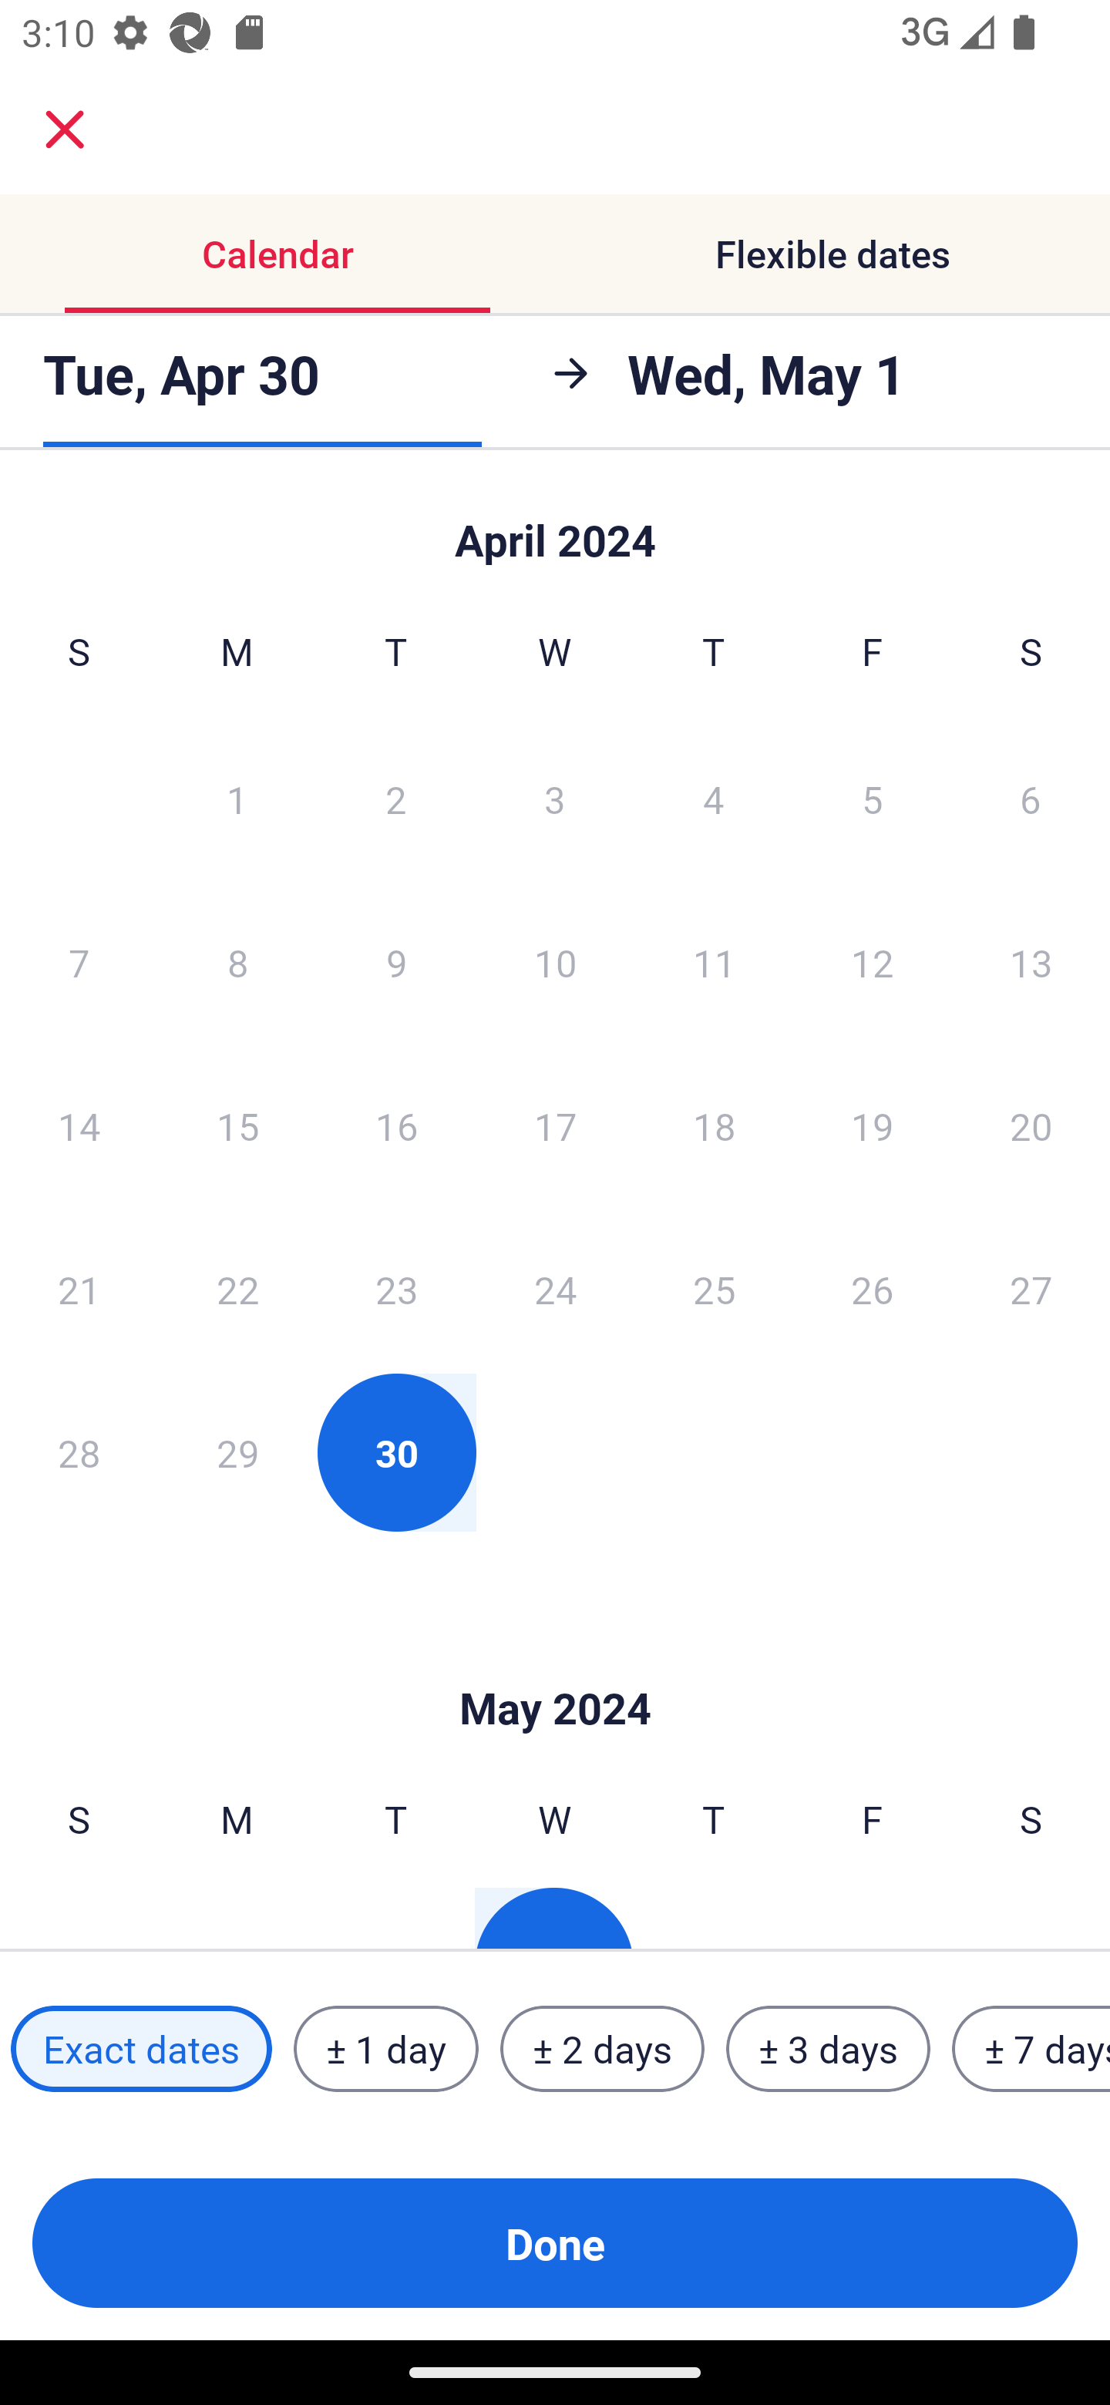 Image resolution: width=1110 pixels, height=2405 pixels. Describe the element at coordinates (714, 1289) in the screenshot. I see `25 Thursday, April 25, 2024` at that location.